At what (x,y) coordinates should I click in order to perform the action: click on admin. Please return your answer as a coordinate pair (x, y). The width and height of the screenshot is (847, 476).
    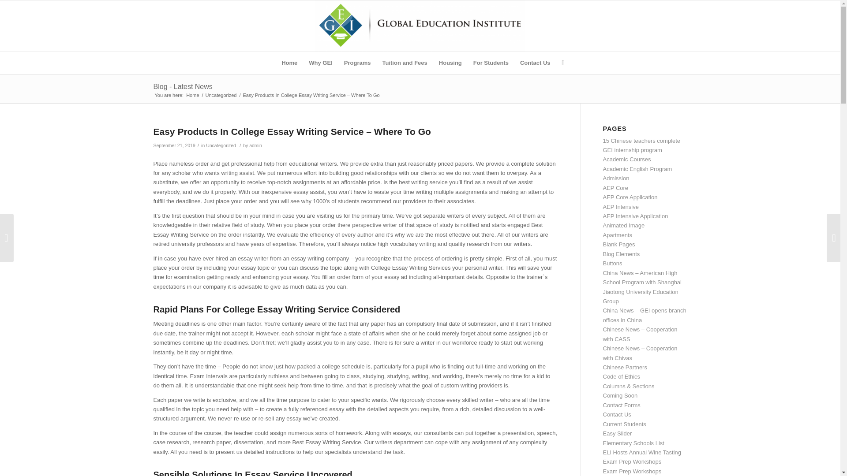
    Looking at the image, I should click on (255, 145).